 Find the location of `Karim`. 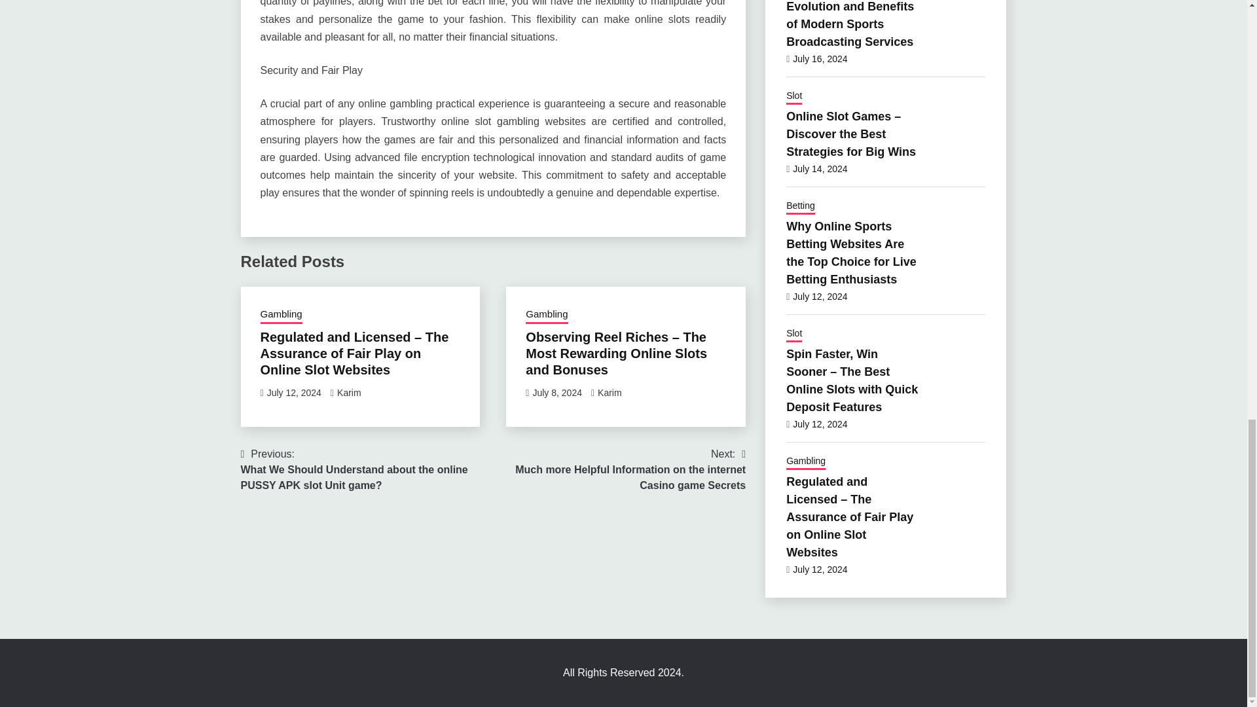

Karim is located at coordinates (610, 393).